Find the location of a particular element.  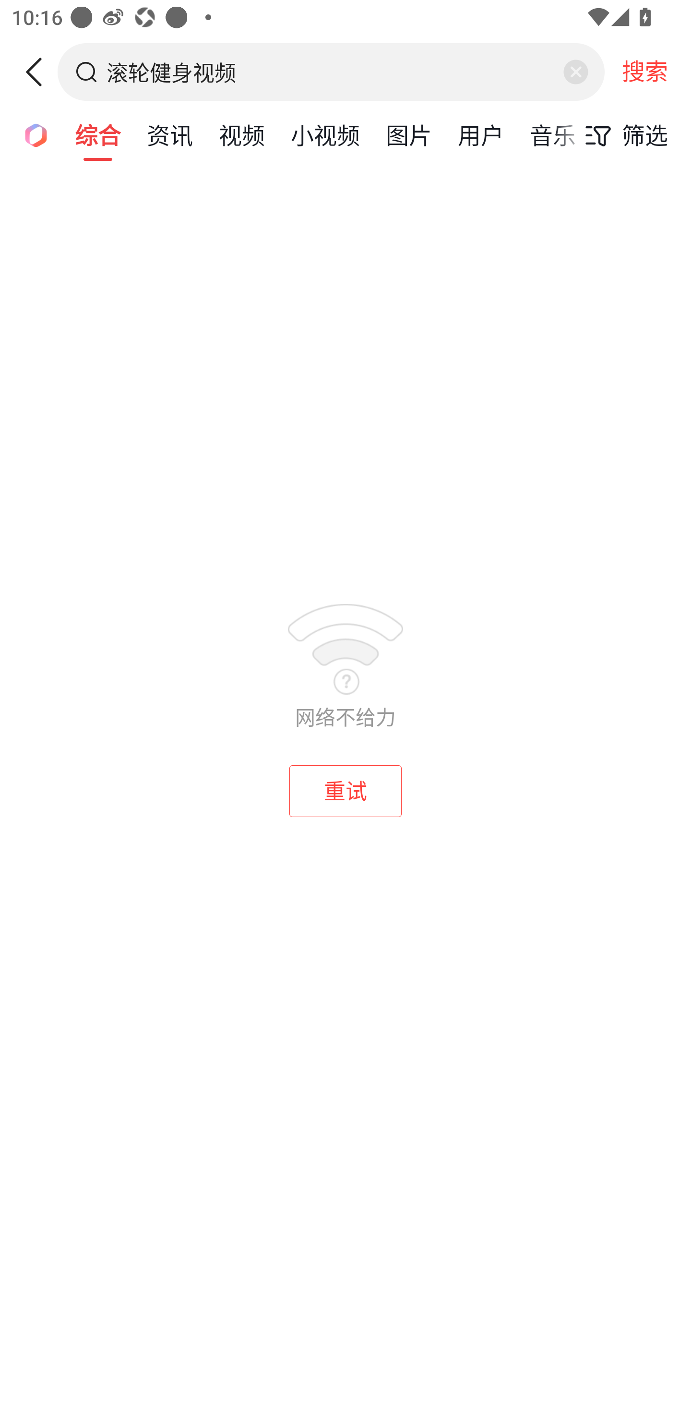

清除 is located at coordinates (575, 72).